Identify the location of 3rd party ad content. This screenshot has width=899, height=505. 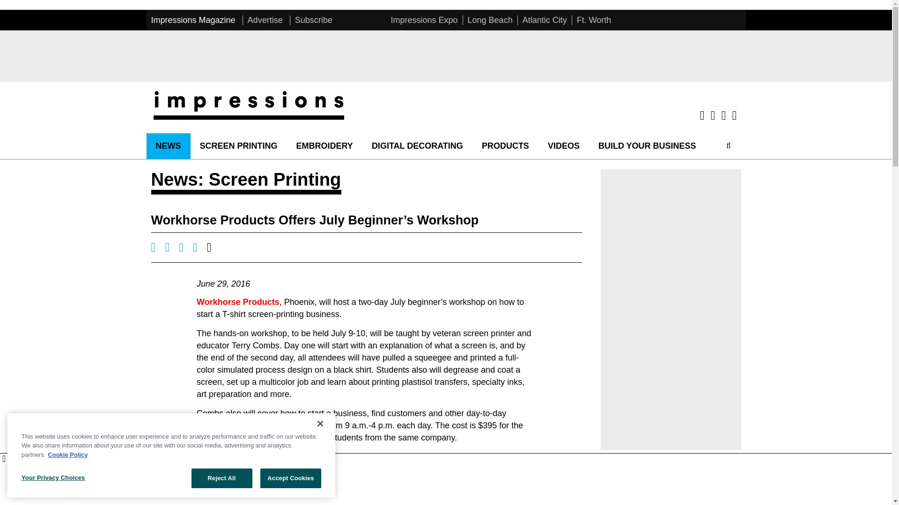
(445, 56).